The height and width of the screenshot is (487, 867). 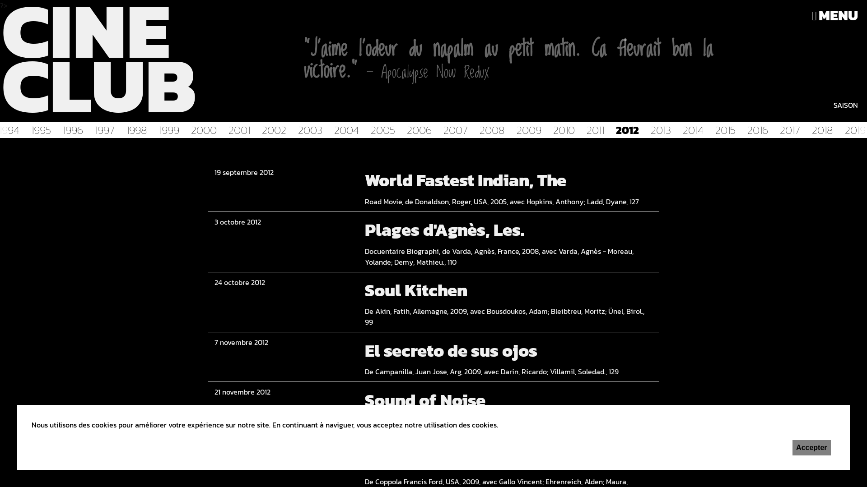 What do you see at coordinates (75, 130) in the screenshot?
I see `1996` at bounding box center [75, 130].